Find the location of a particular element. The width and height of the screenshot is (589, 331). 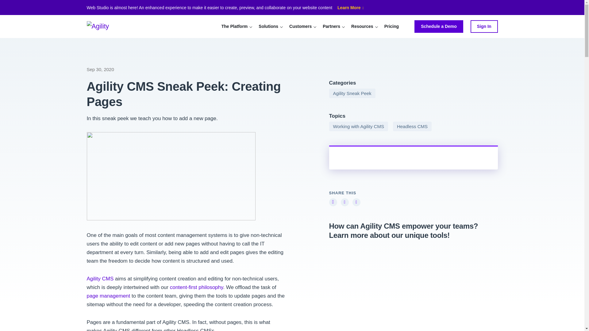

Resources is located at coordinates (362, 26).